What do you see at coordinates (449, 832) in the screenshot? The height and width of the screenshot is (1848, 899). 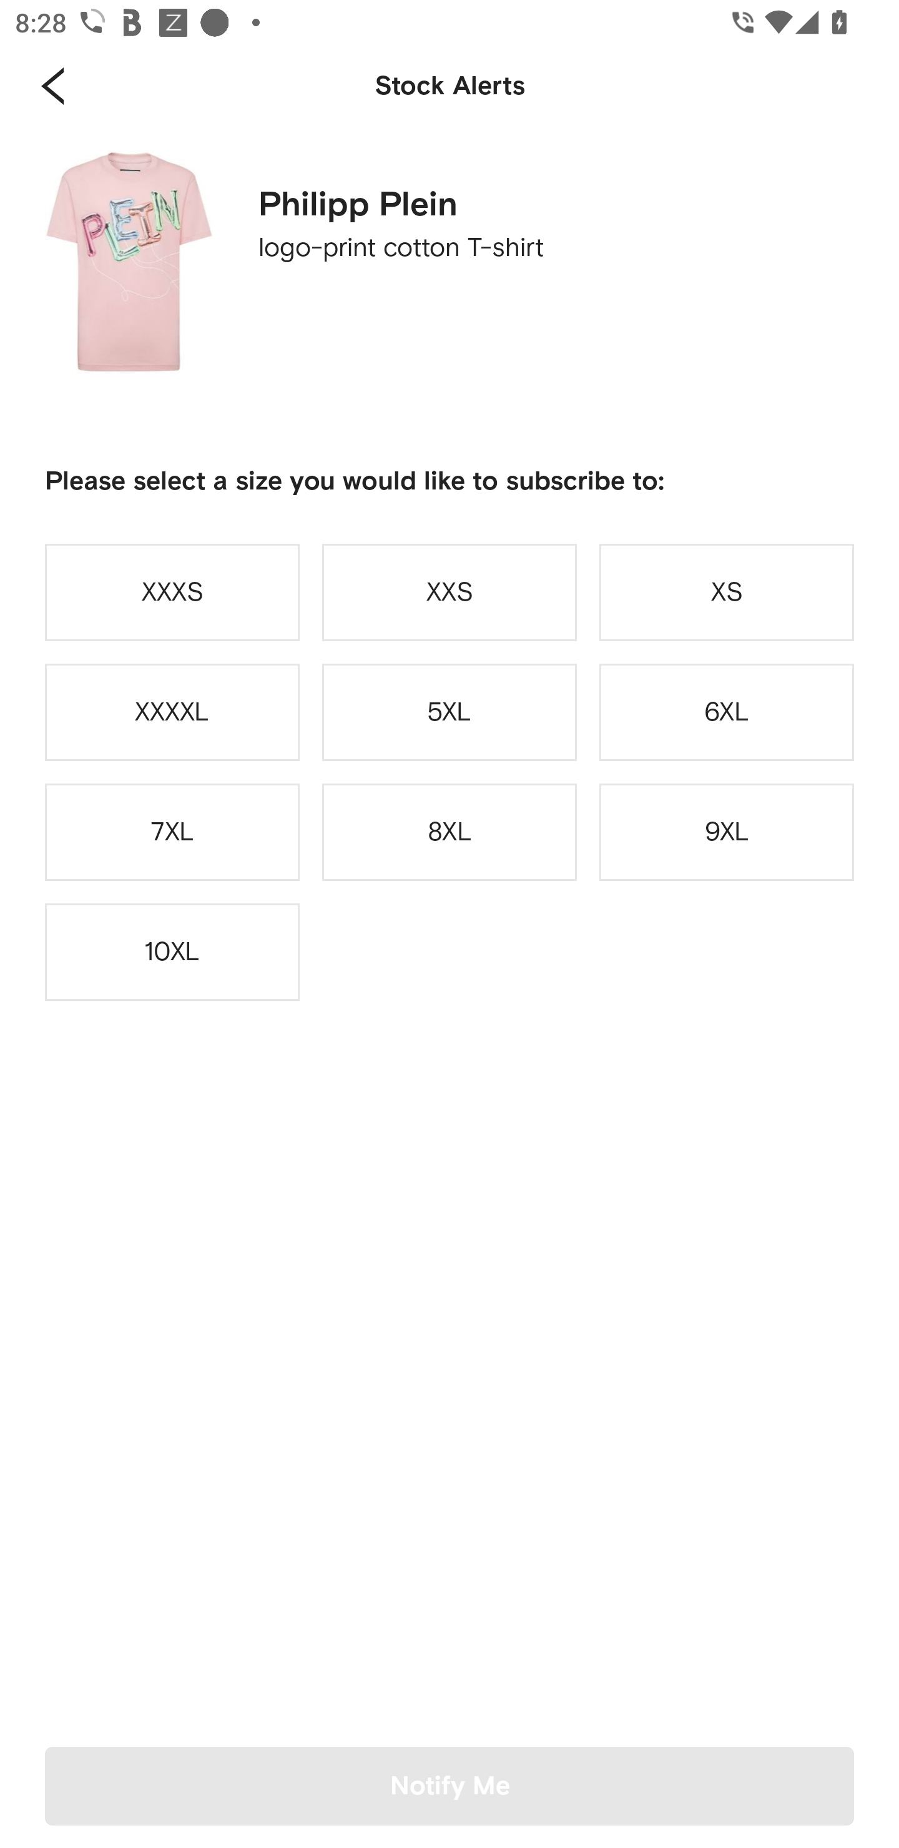 I see `8XL` at bounding box center [449, 832].